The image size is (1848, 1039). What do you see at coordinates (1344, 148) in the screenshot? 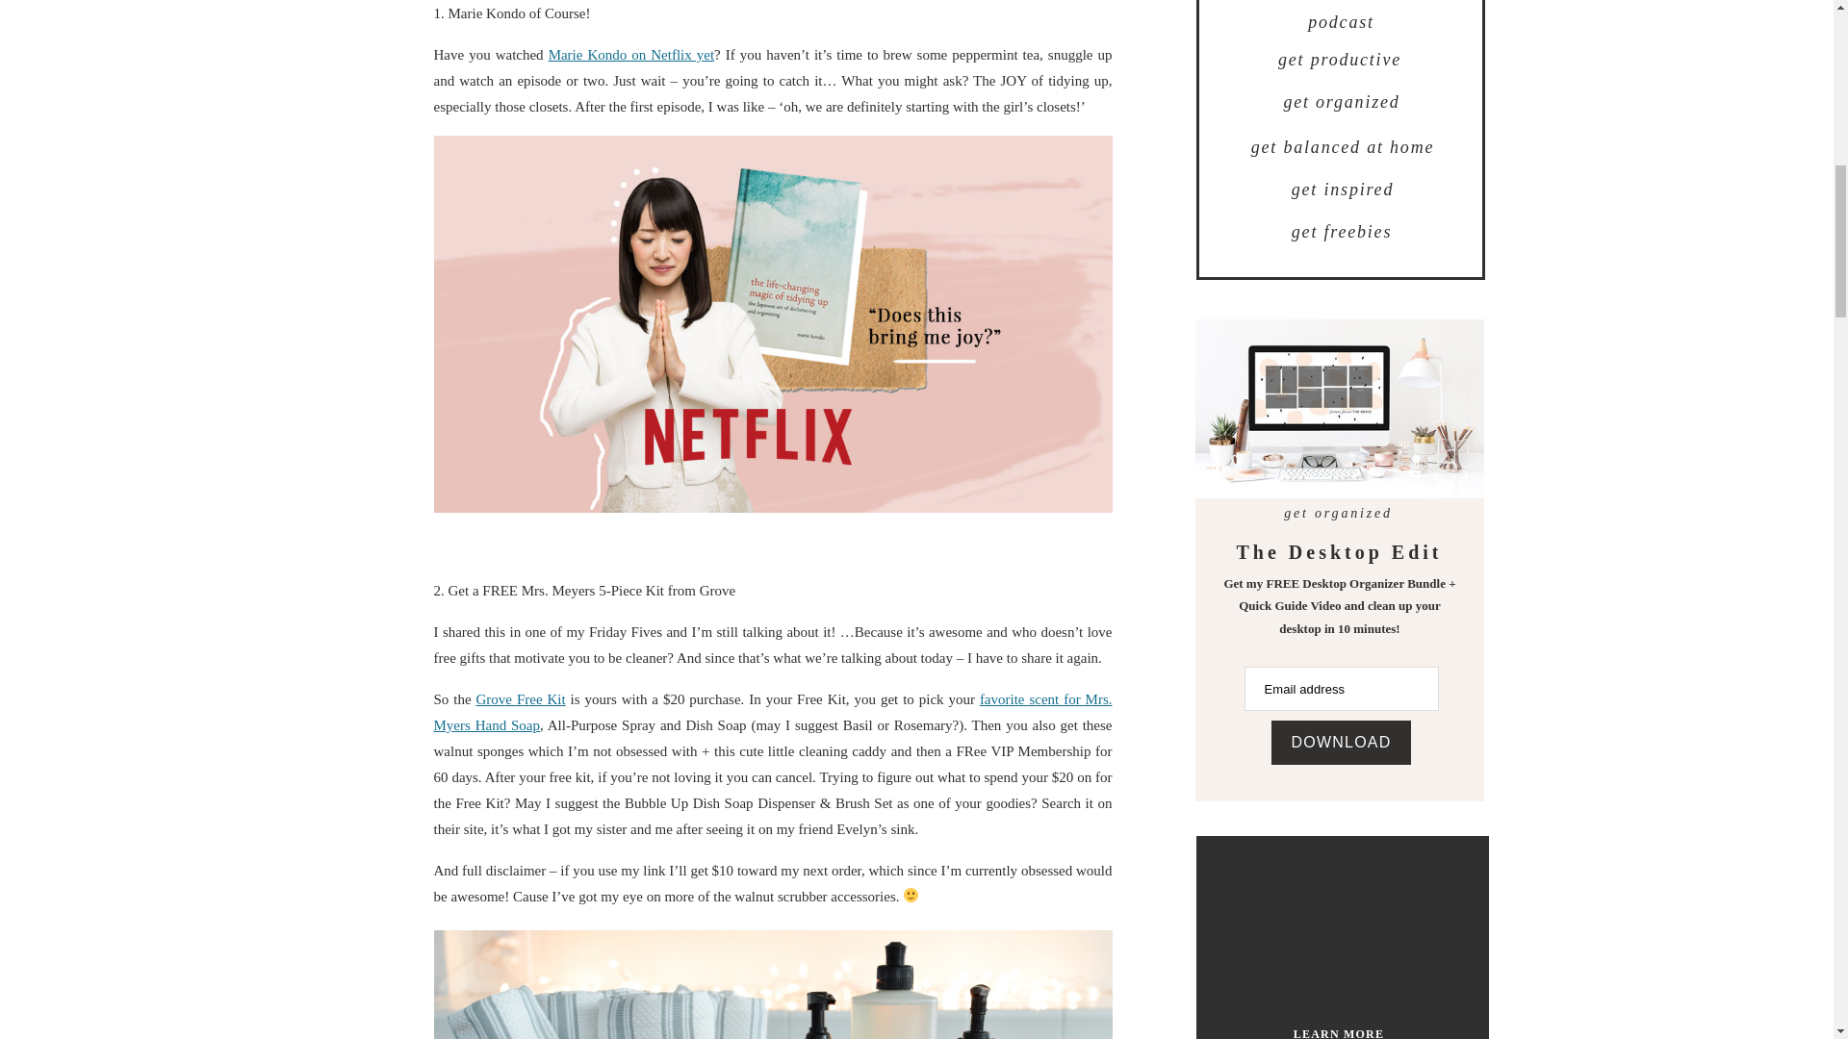
I see `get balanced at home` at bounding box center [1344, 148].